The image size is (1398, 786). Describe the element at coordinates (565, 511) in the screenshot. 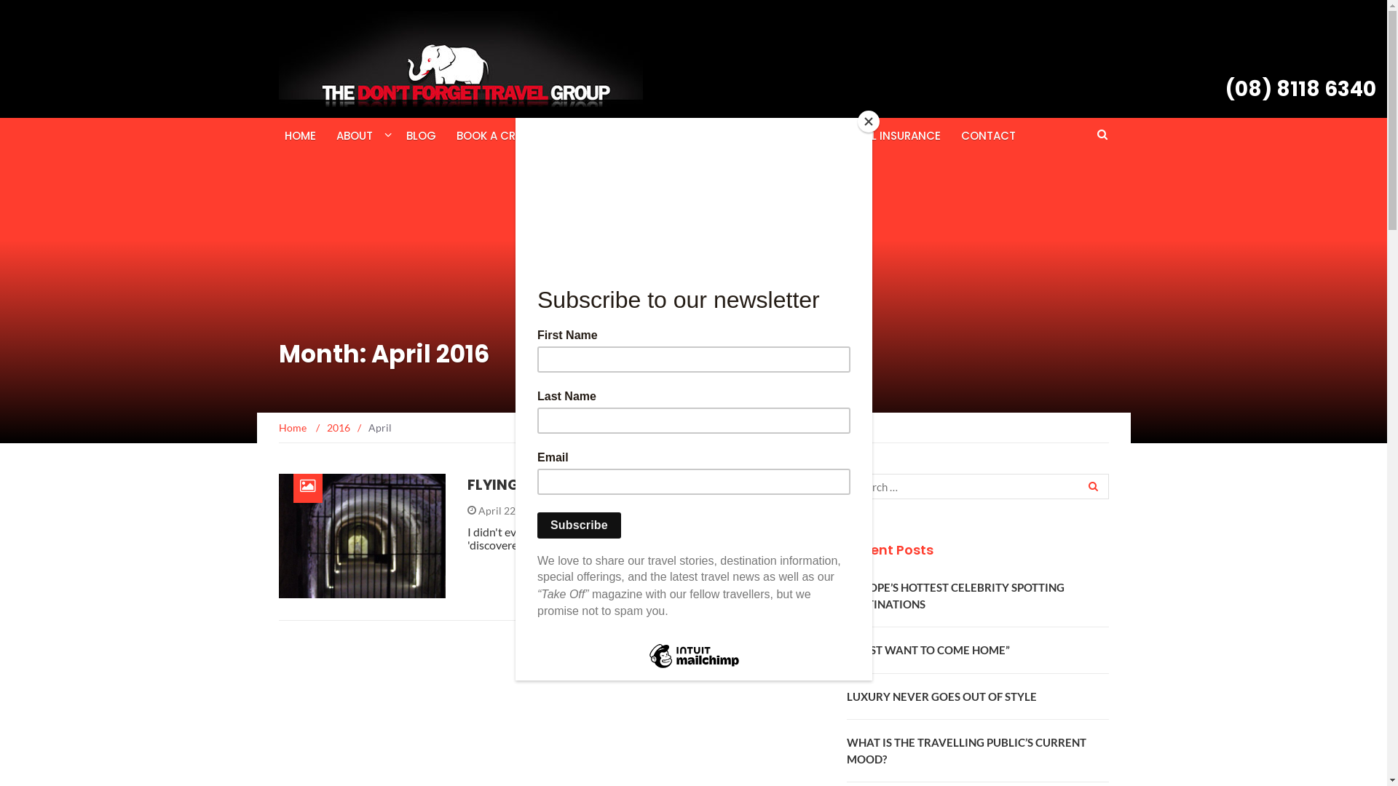

I see `0` at that location.